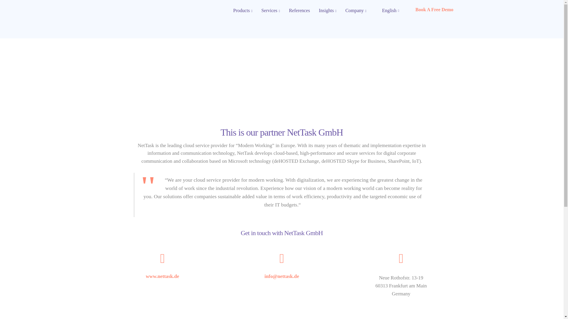  What do you see at coordinates (299, 10) in the screenshot?
I see `References` at bounding box center [299, 10].